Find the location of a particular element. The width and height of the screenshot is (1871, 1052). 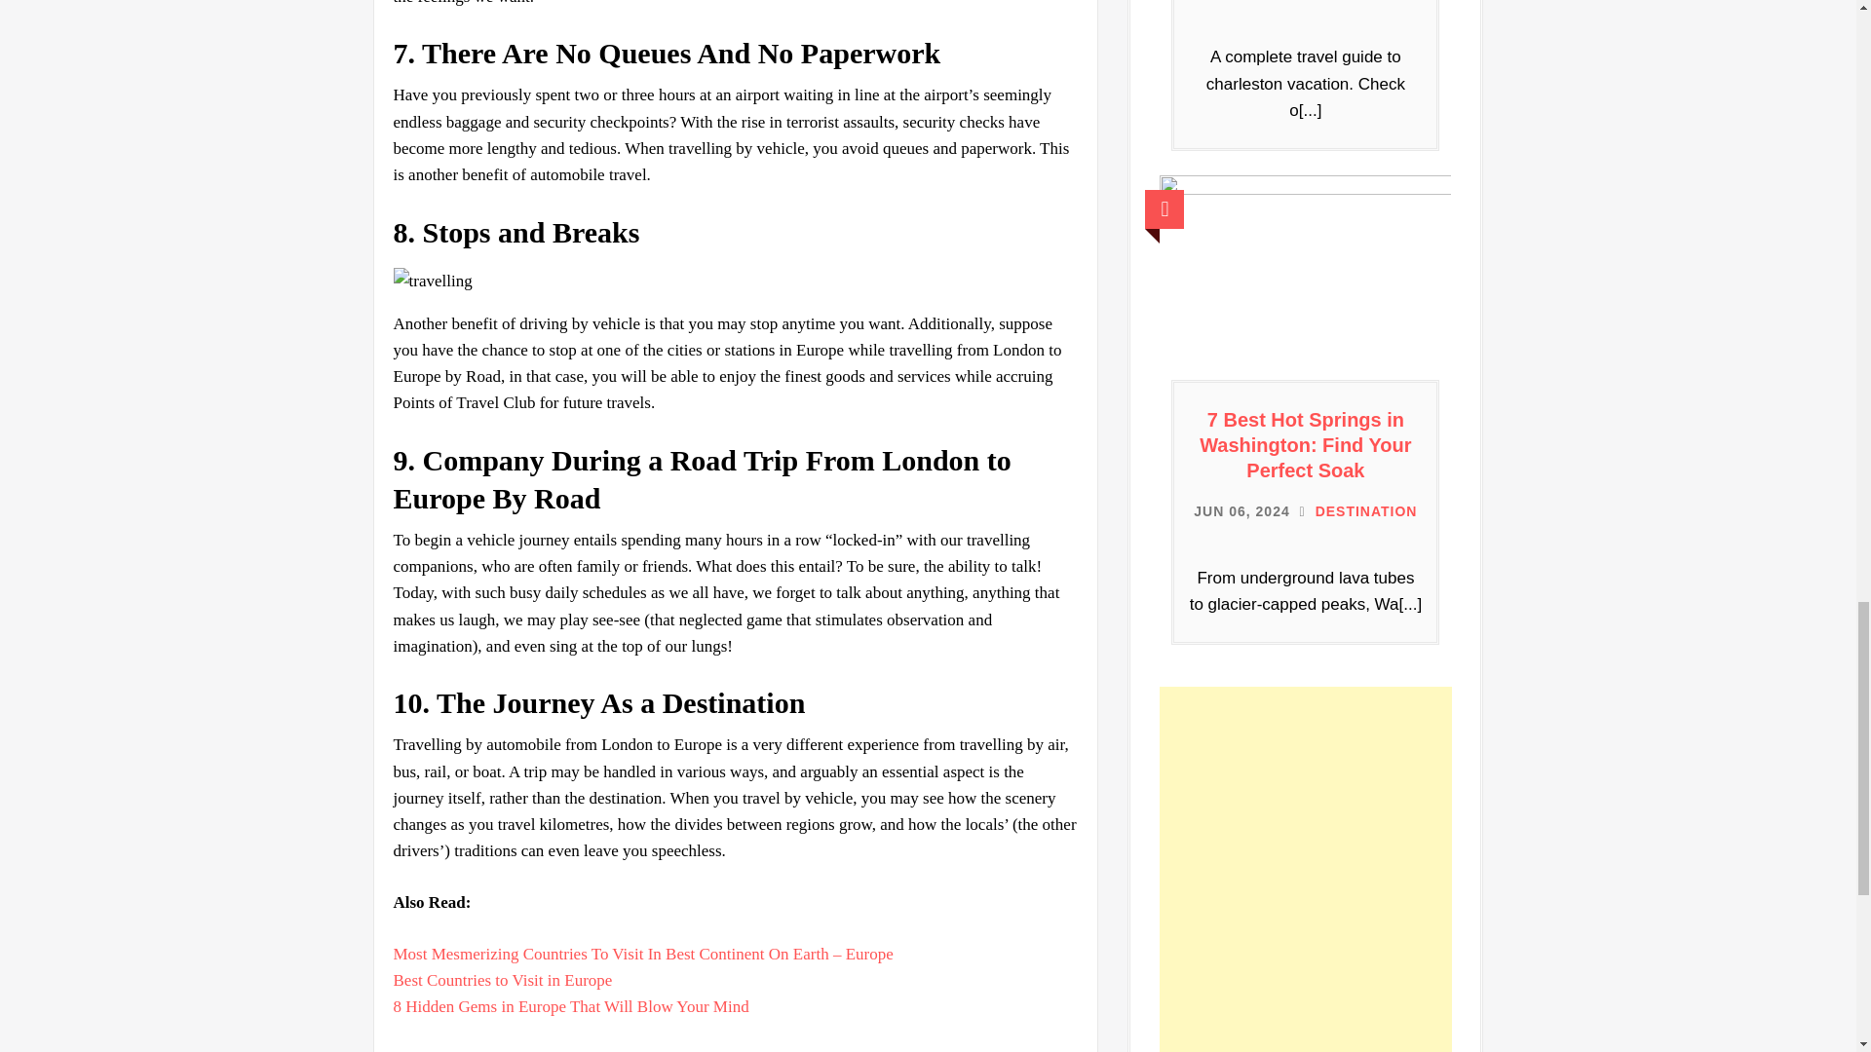

8 Hidden Gems in Europe That Will Blow Your Mind is located at coordinates (571, 1006).